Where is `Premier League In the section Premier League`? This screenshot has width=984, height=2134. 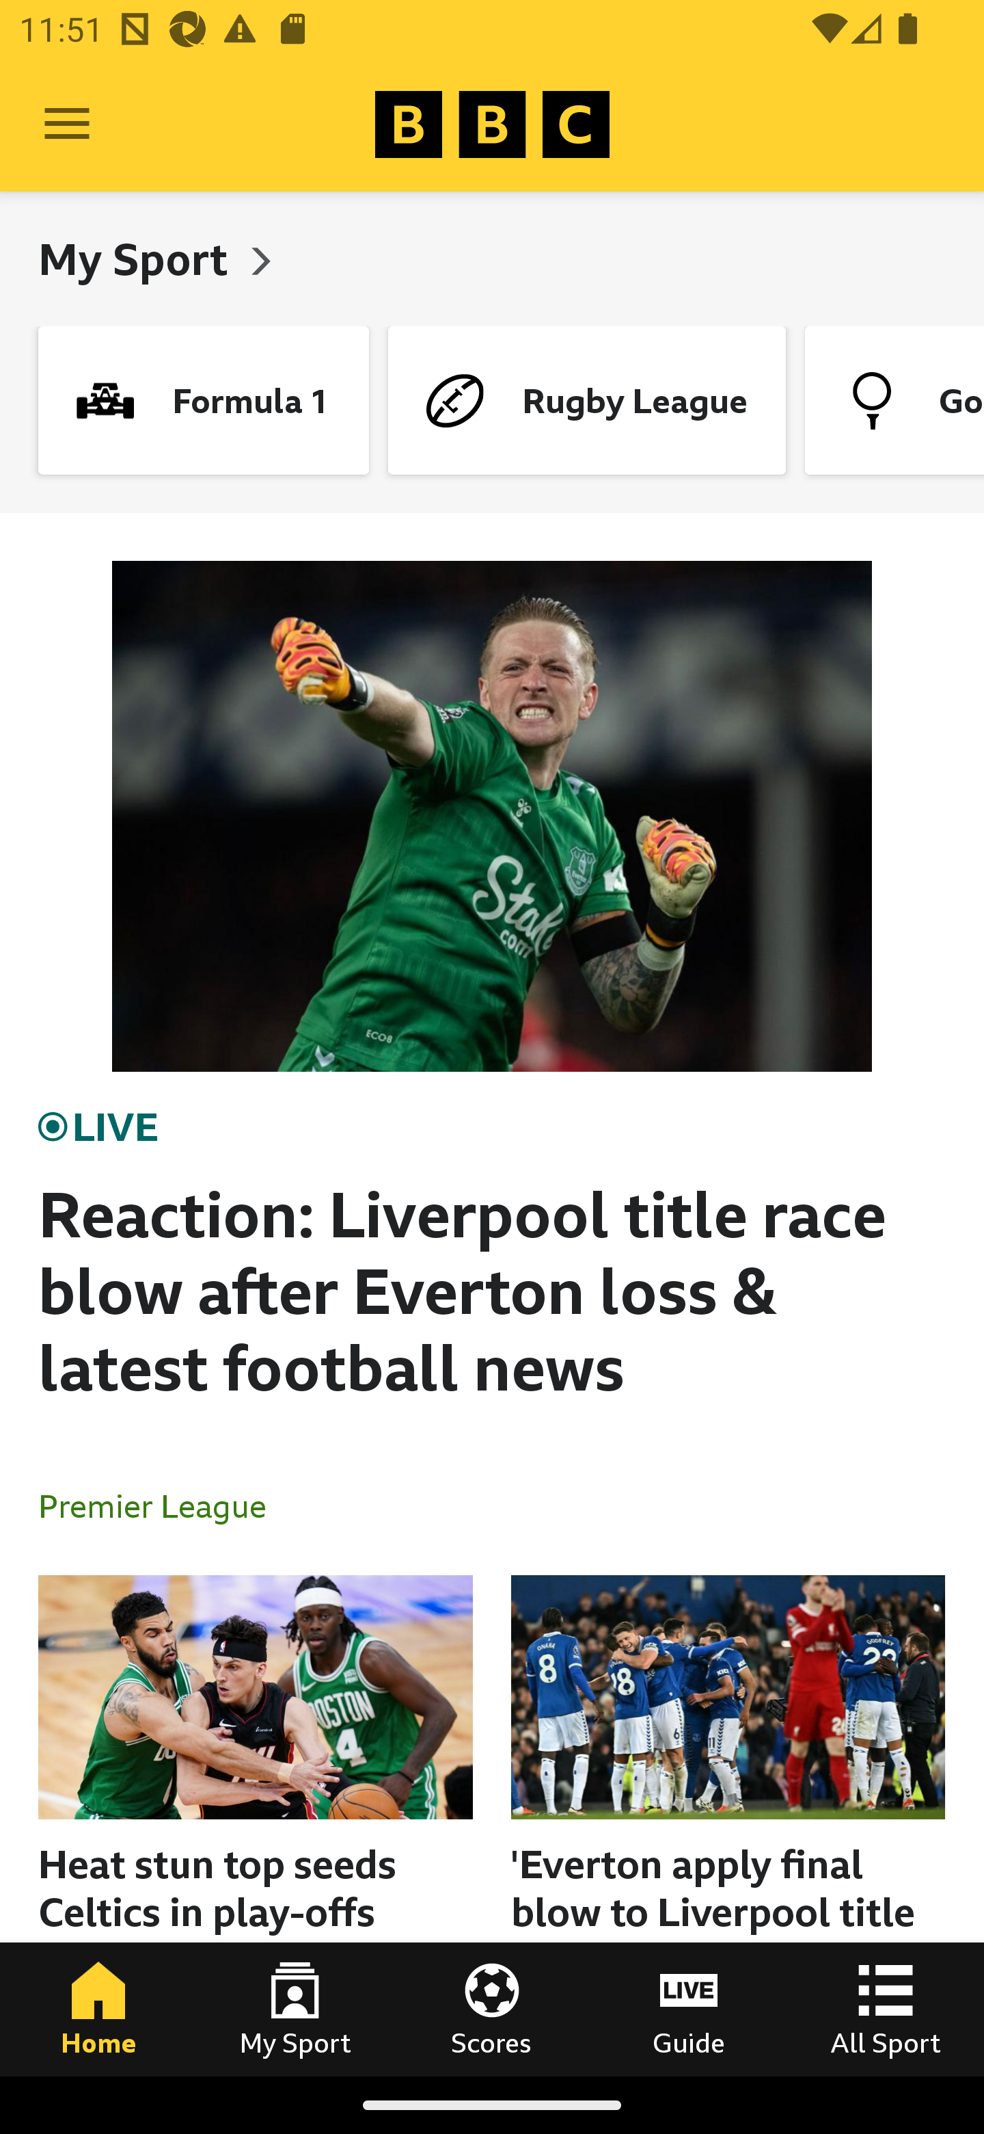 Premier League In the section Premier League is located at coordinates (163, 1505).